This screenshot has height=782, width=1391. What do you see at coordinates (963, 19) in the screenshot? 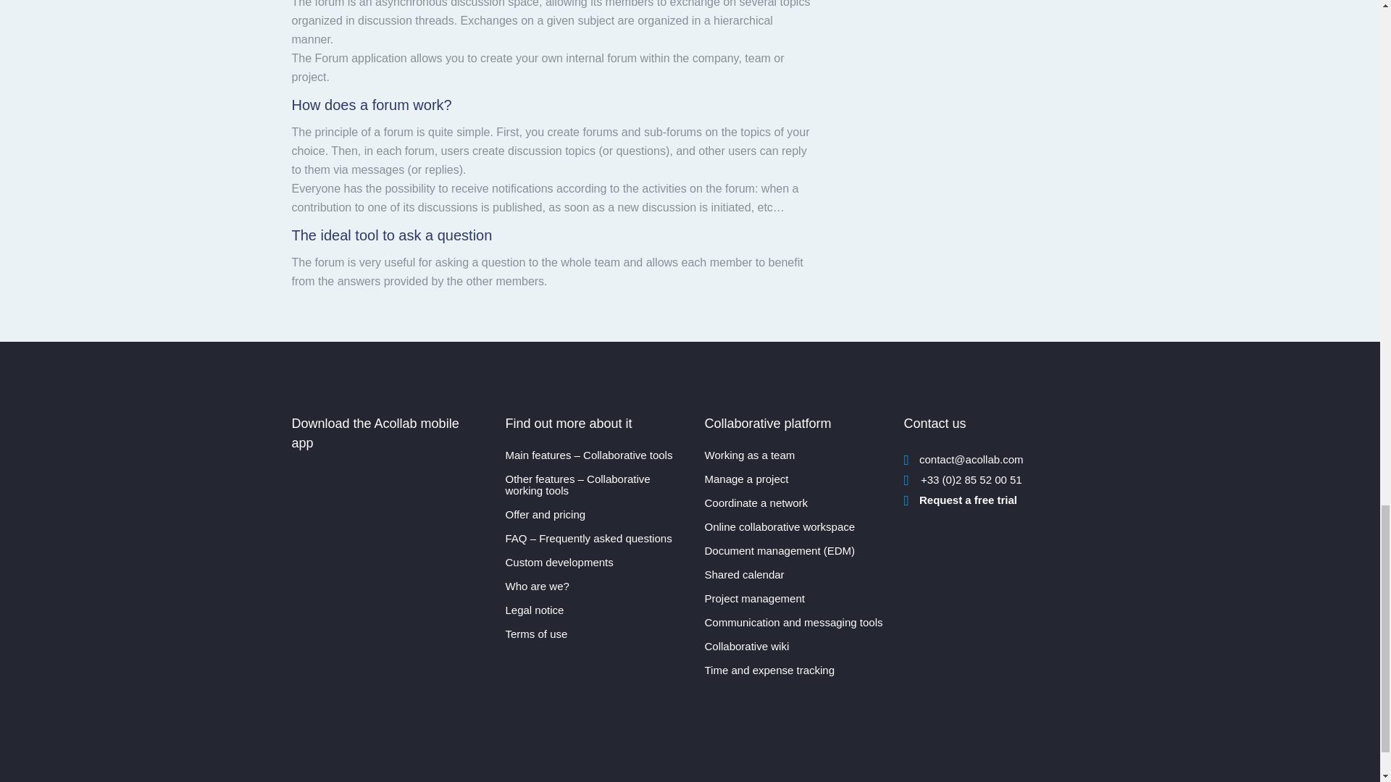
I see `forums` at bounding box center [963, 19].